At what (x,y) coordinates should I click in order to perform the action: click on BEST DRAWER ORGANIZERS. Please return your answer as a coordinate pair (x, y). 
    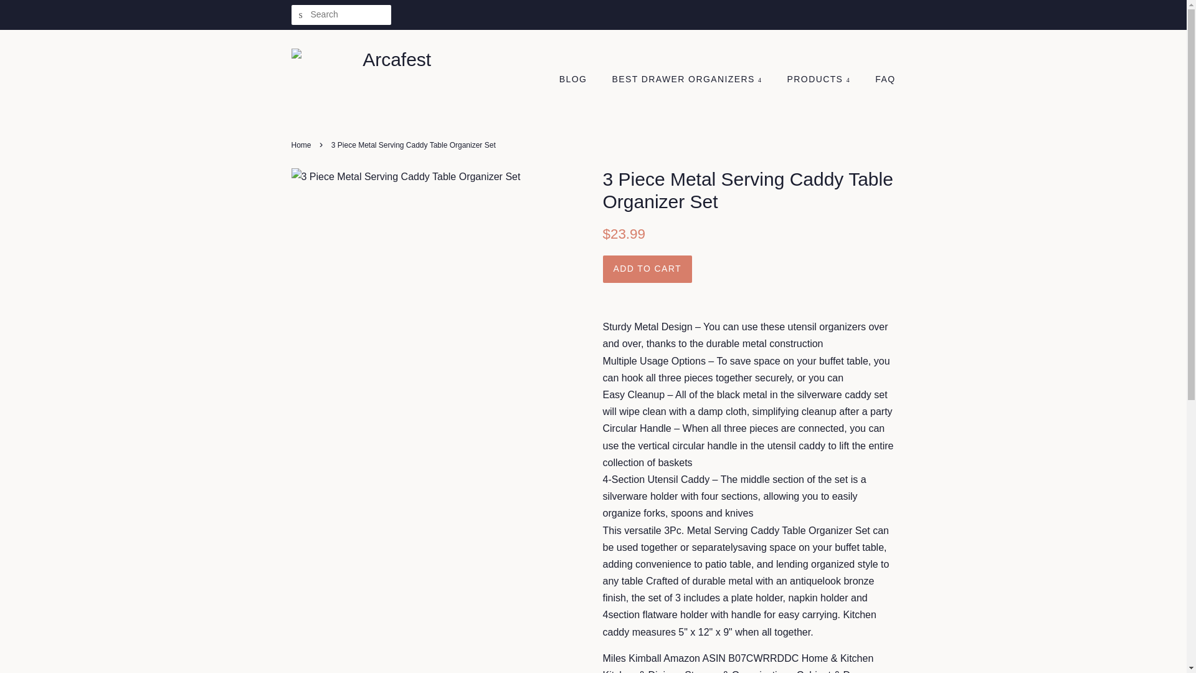
    Looking at the image, I should click on (689, 80).